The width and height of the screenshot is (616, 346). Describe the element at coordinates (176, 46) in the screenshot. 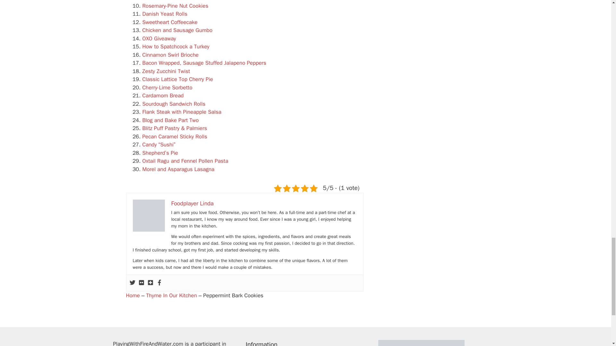

I see `How to Spatchcock a Turkey` at that location.